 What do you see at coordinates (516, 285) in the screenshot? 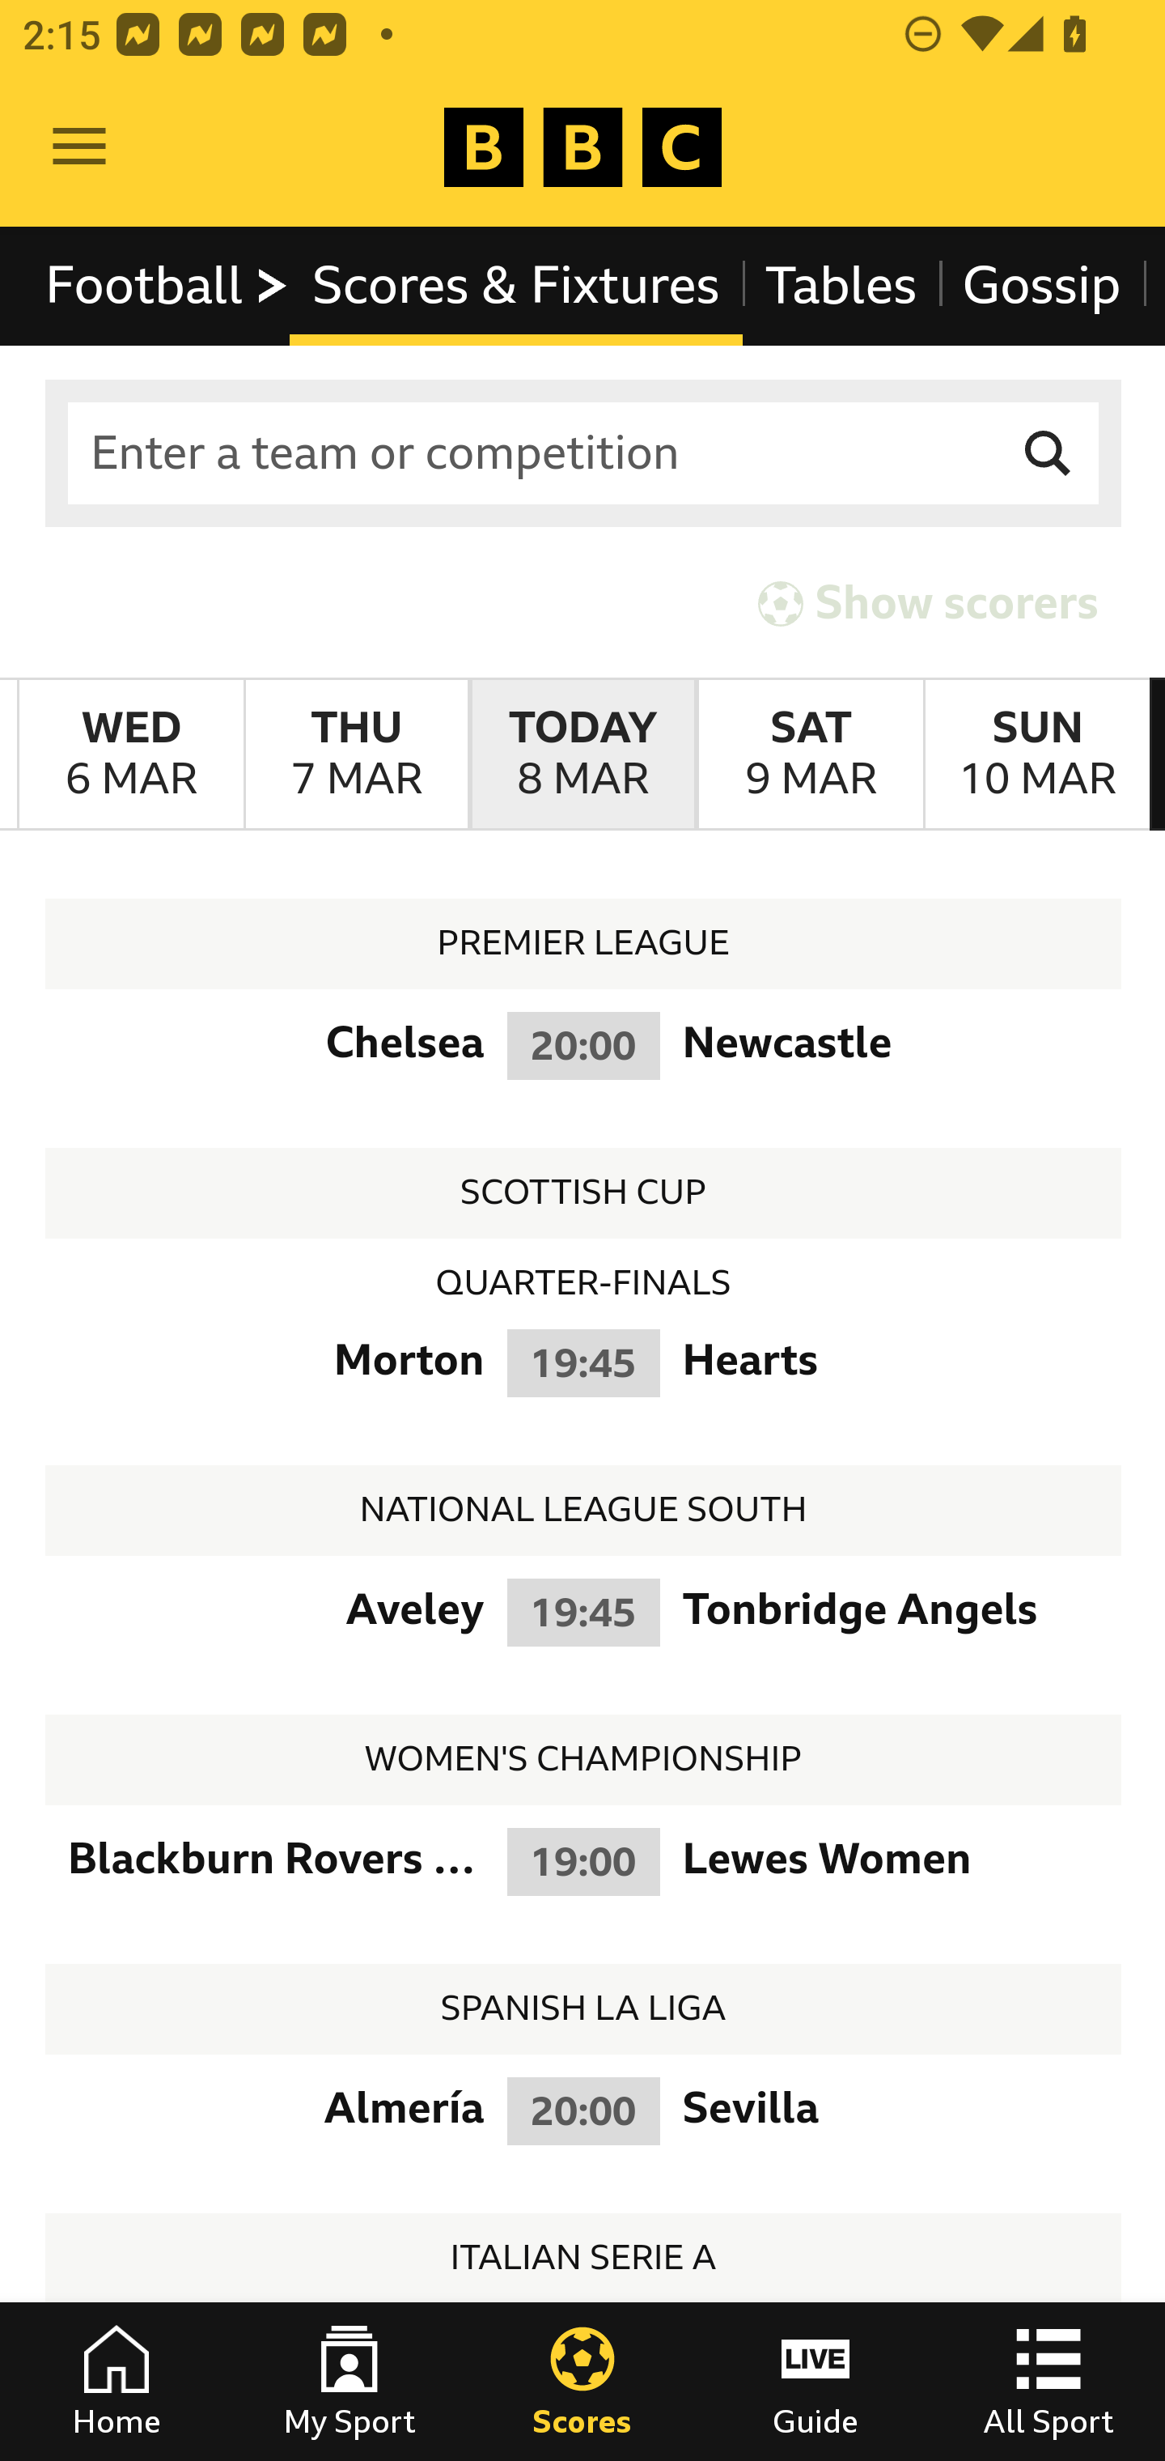
I see `Scores & Fixtures` at bounding box center [516, 285].